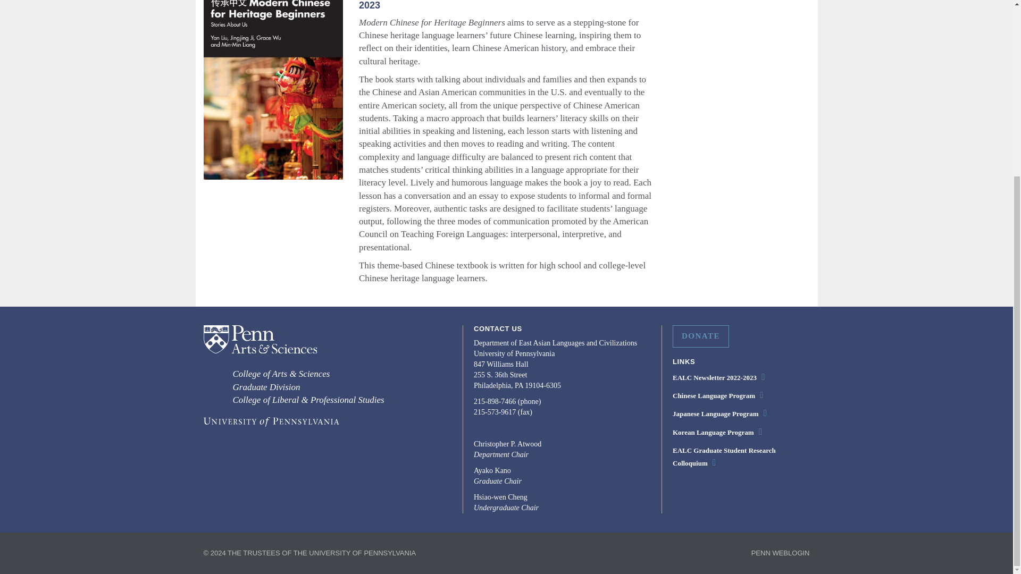 The width and height of the screenshot is (1021, 574). I want to click on Penn Weblogin, so click(775, 553).